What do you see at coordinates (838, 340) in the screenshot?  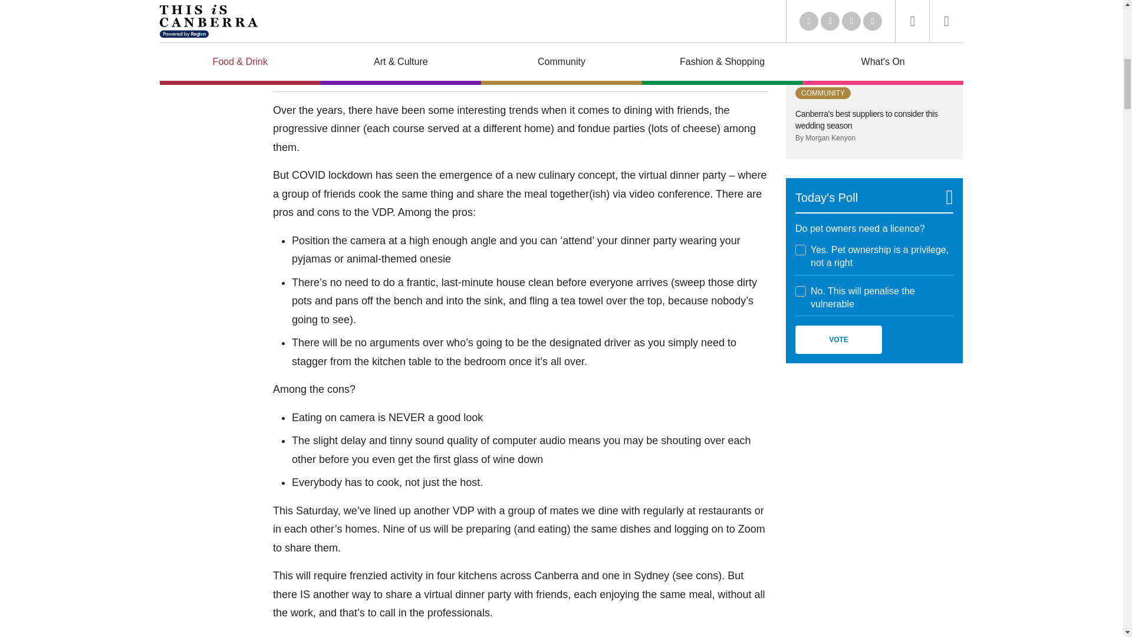 I see `   Vote   ` at bounding box center [838, 340].